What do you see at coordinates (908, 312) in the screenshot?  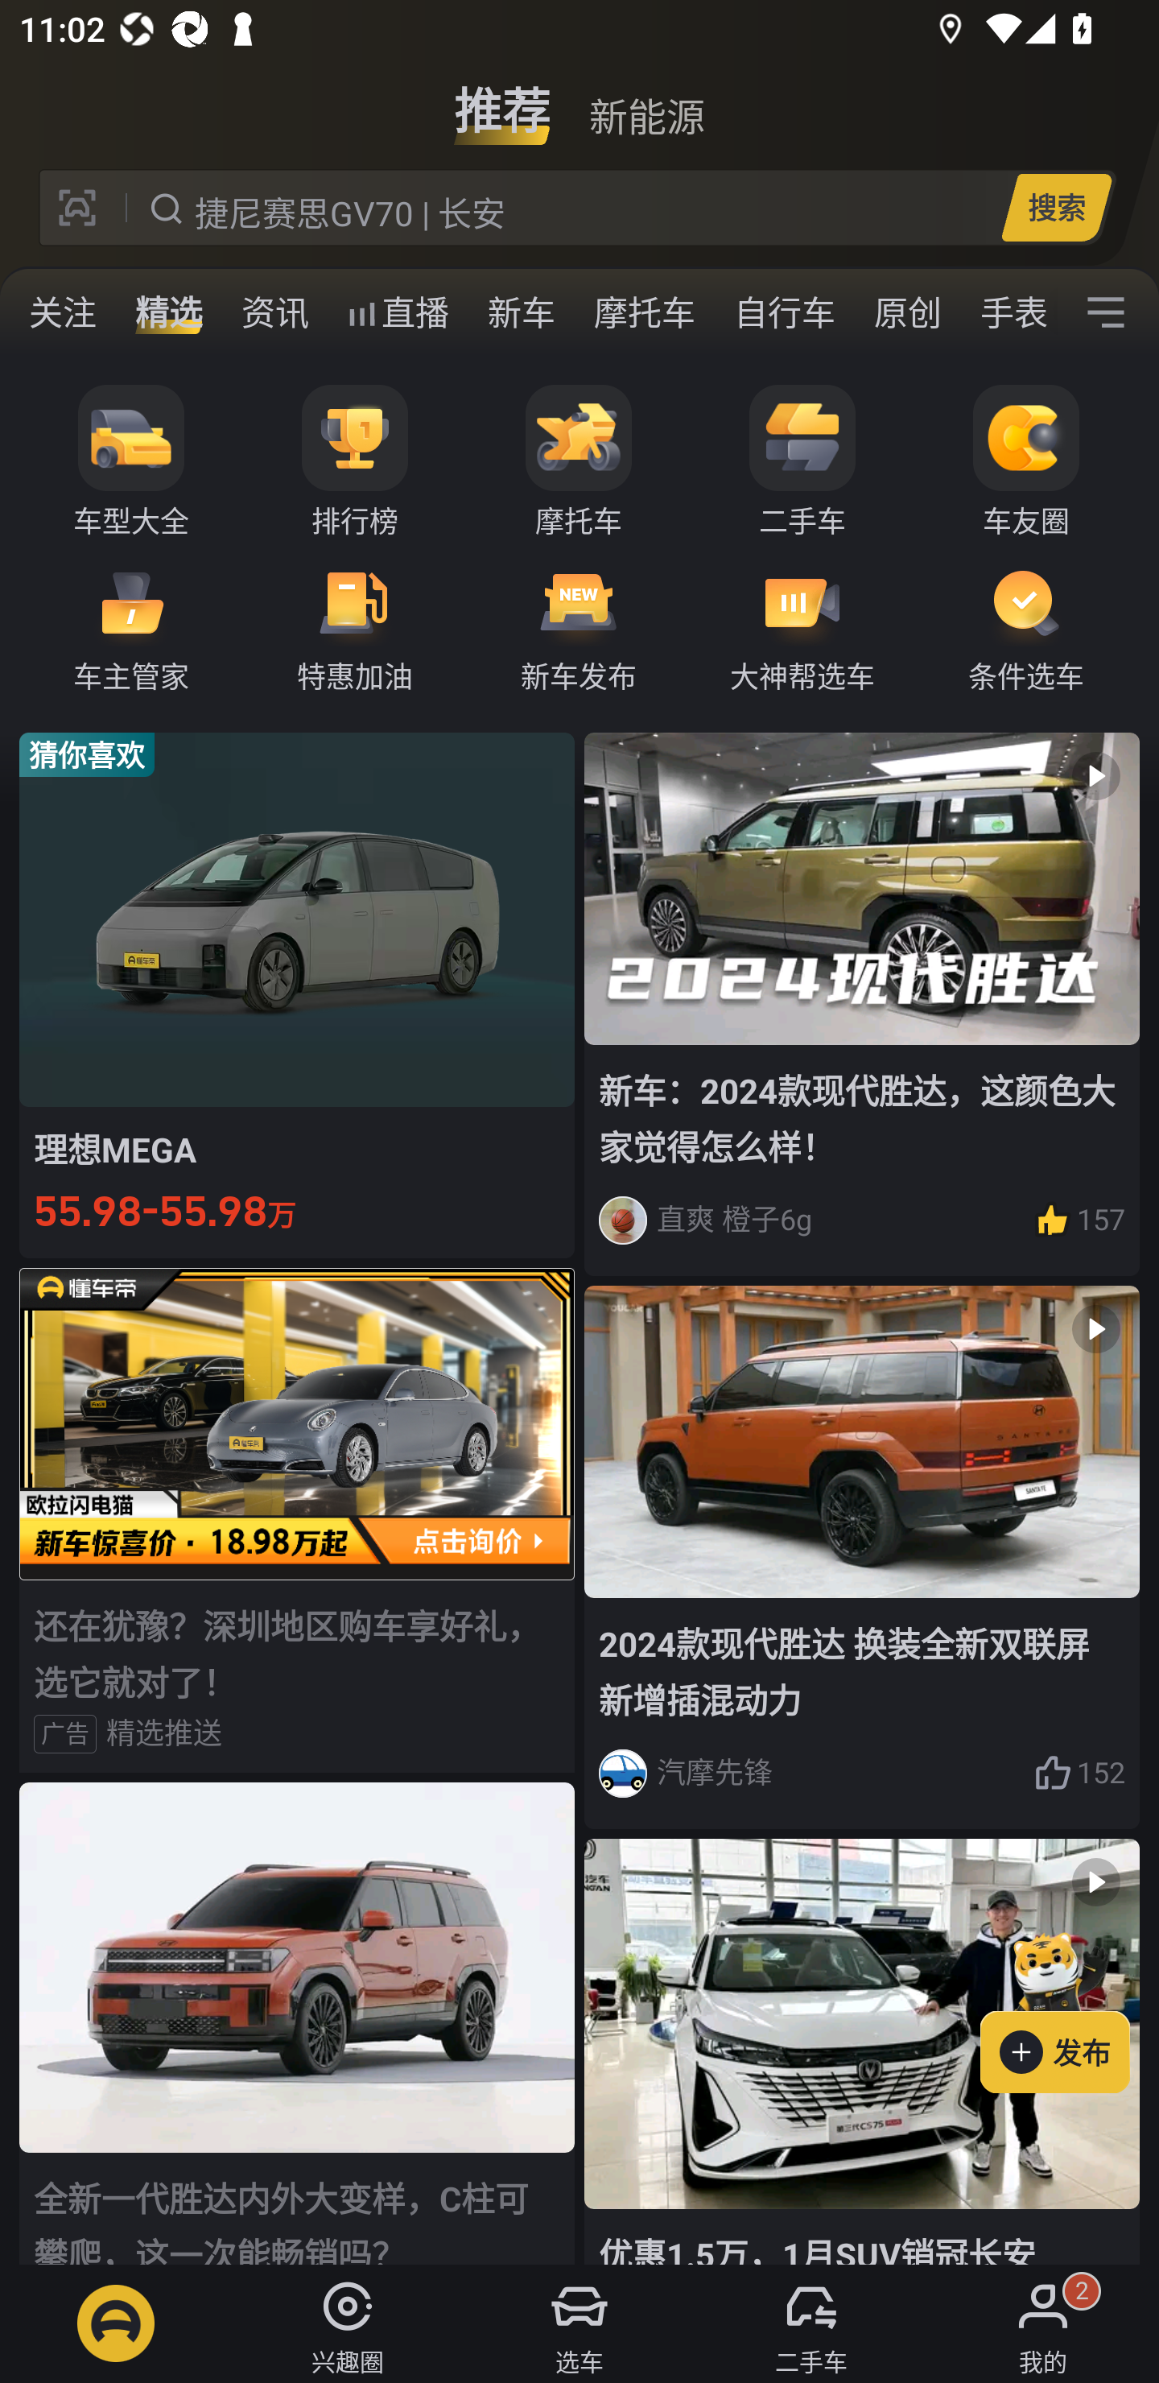 I see `原创` at bounding box center [908, 312].